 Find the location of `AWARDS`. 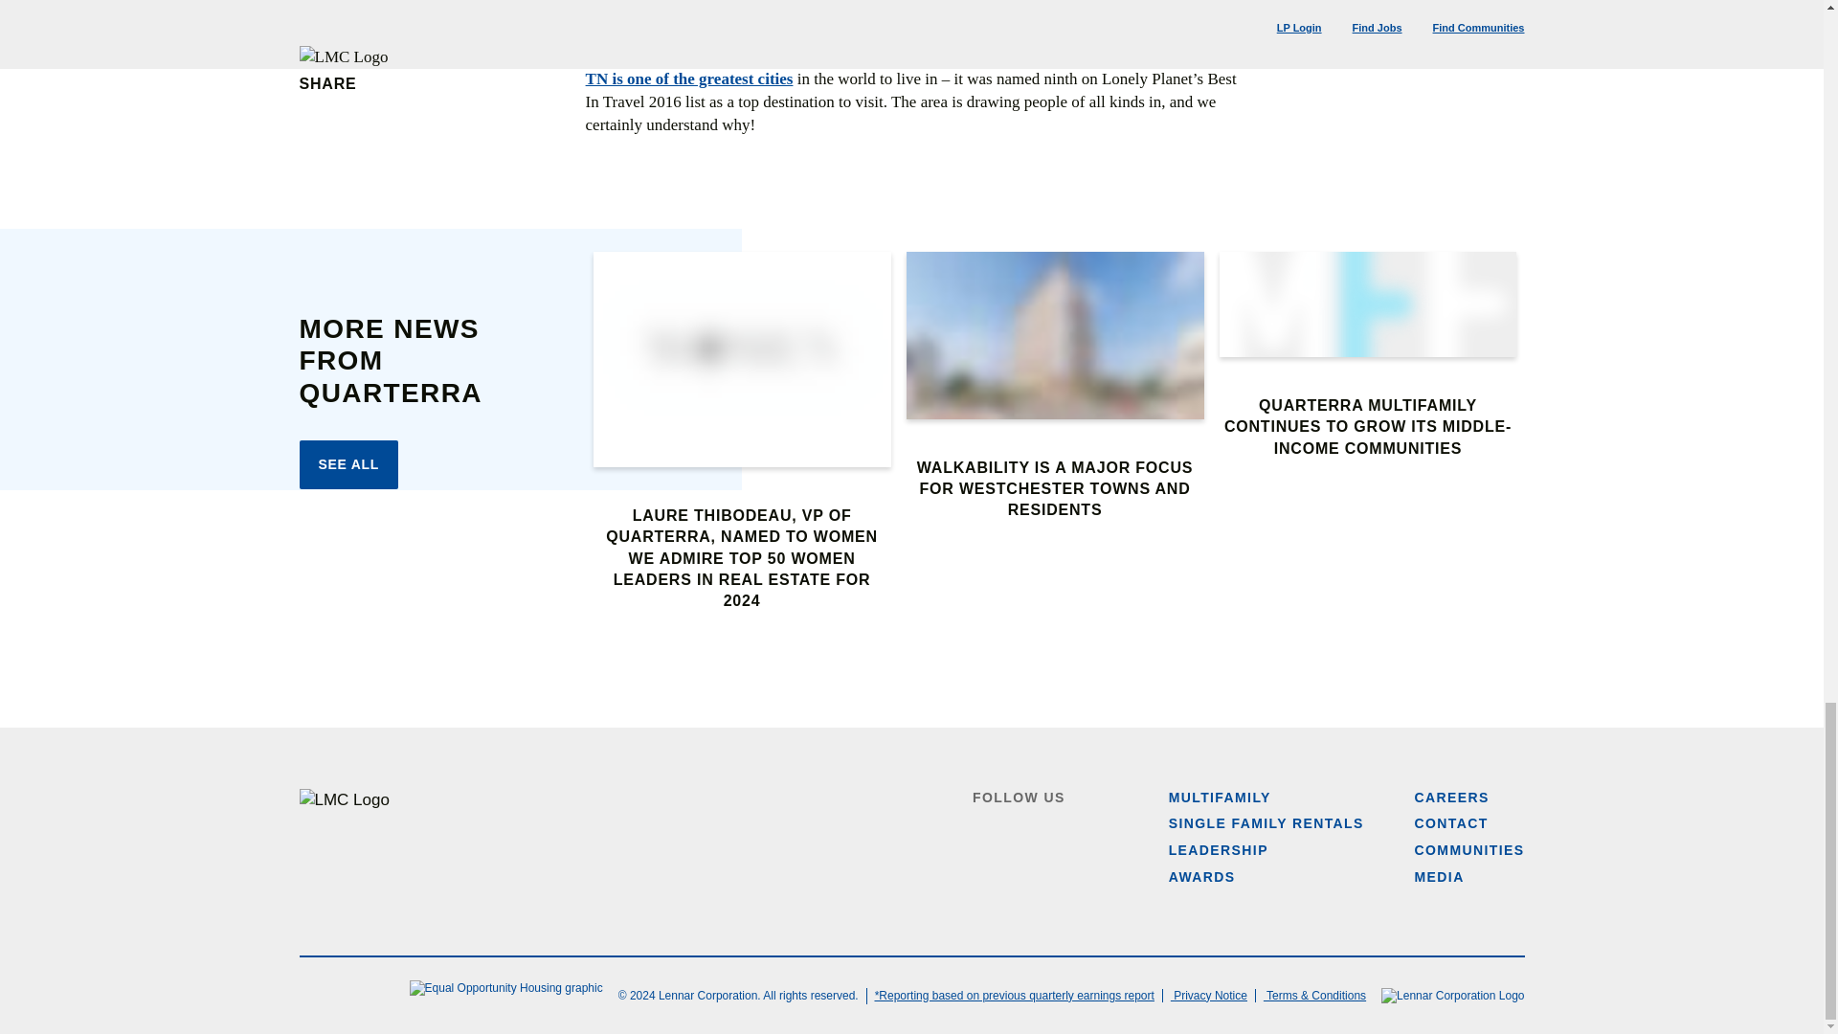

AWARDS is located at coordinates (1202, 877).